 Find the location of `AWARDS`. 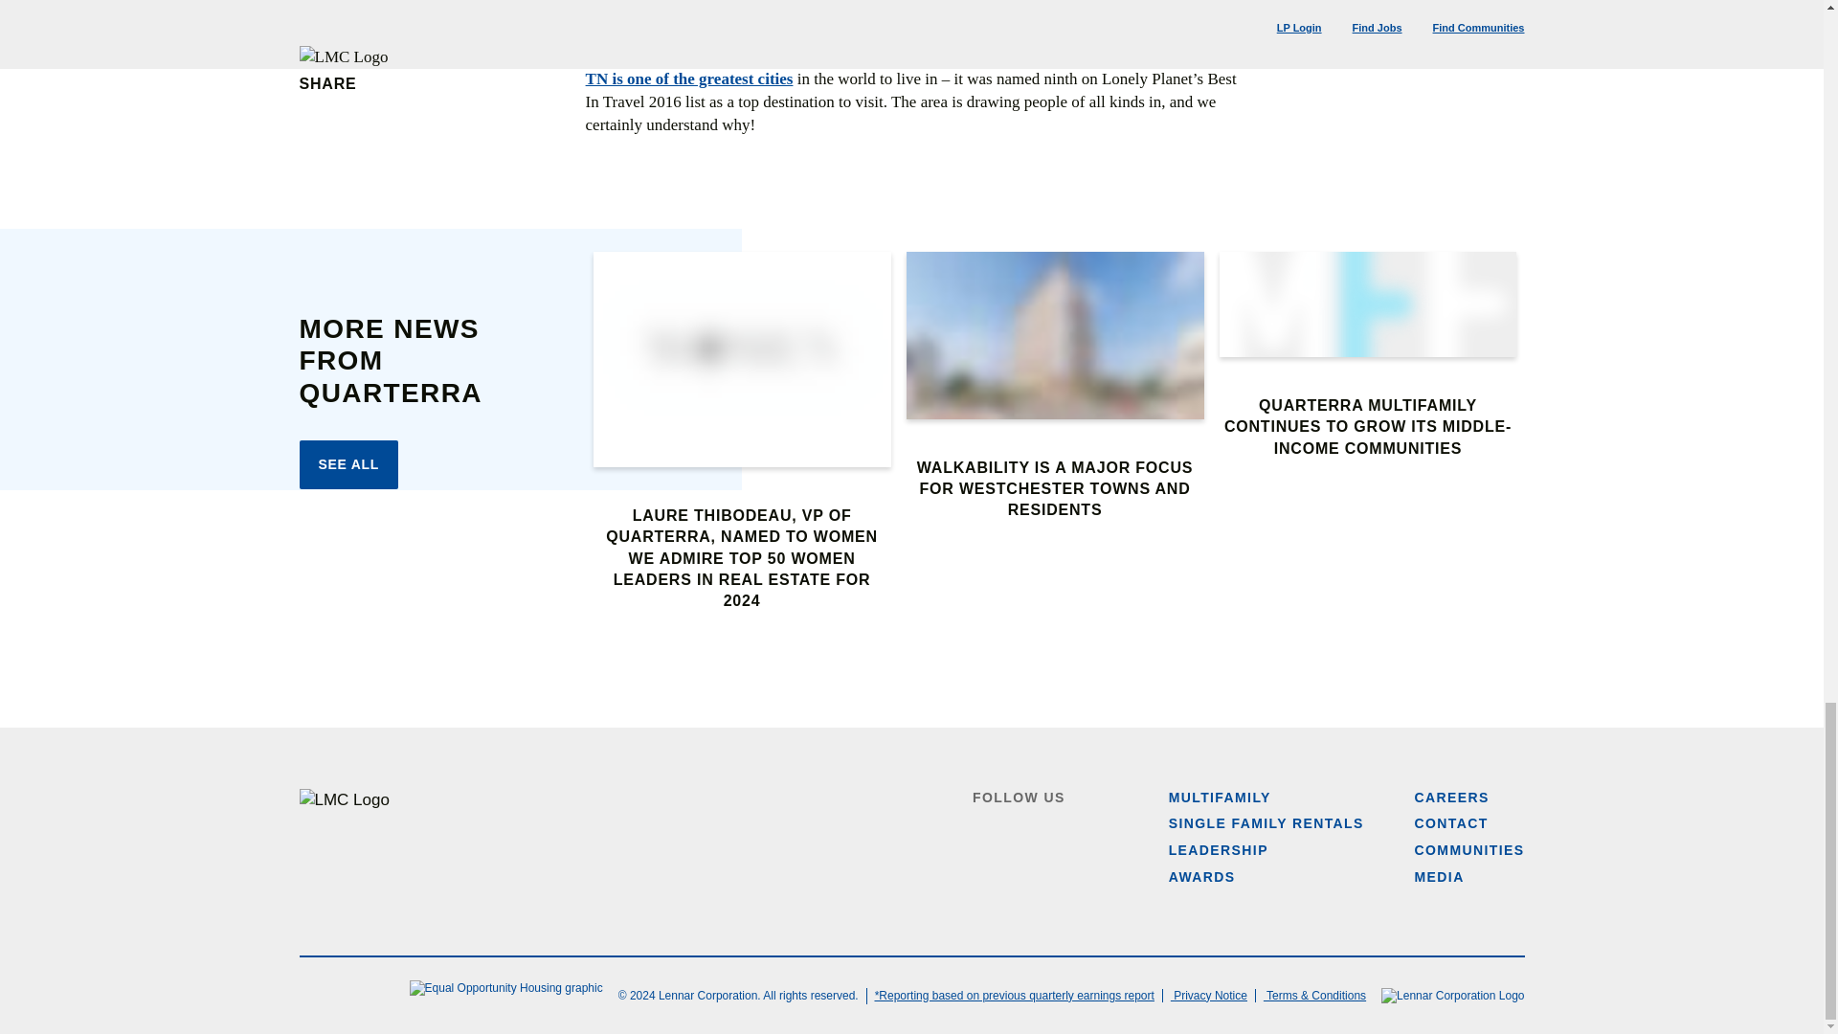

AWARDS is located at coordinates (1202, 877).